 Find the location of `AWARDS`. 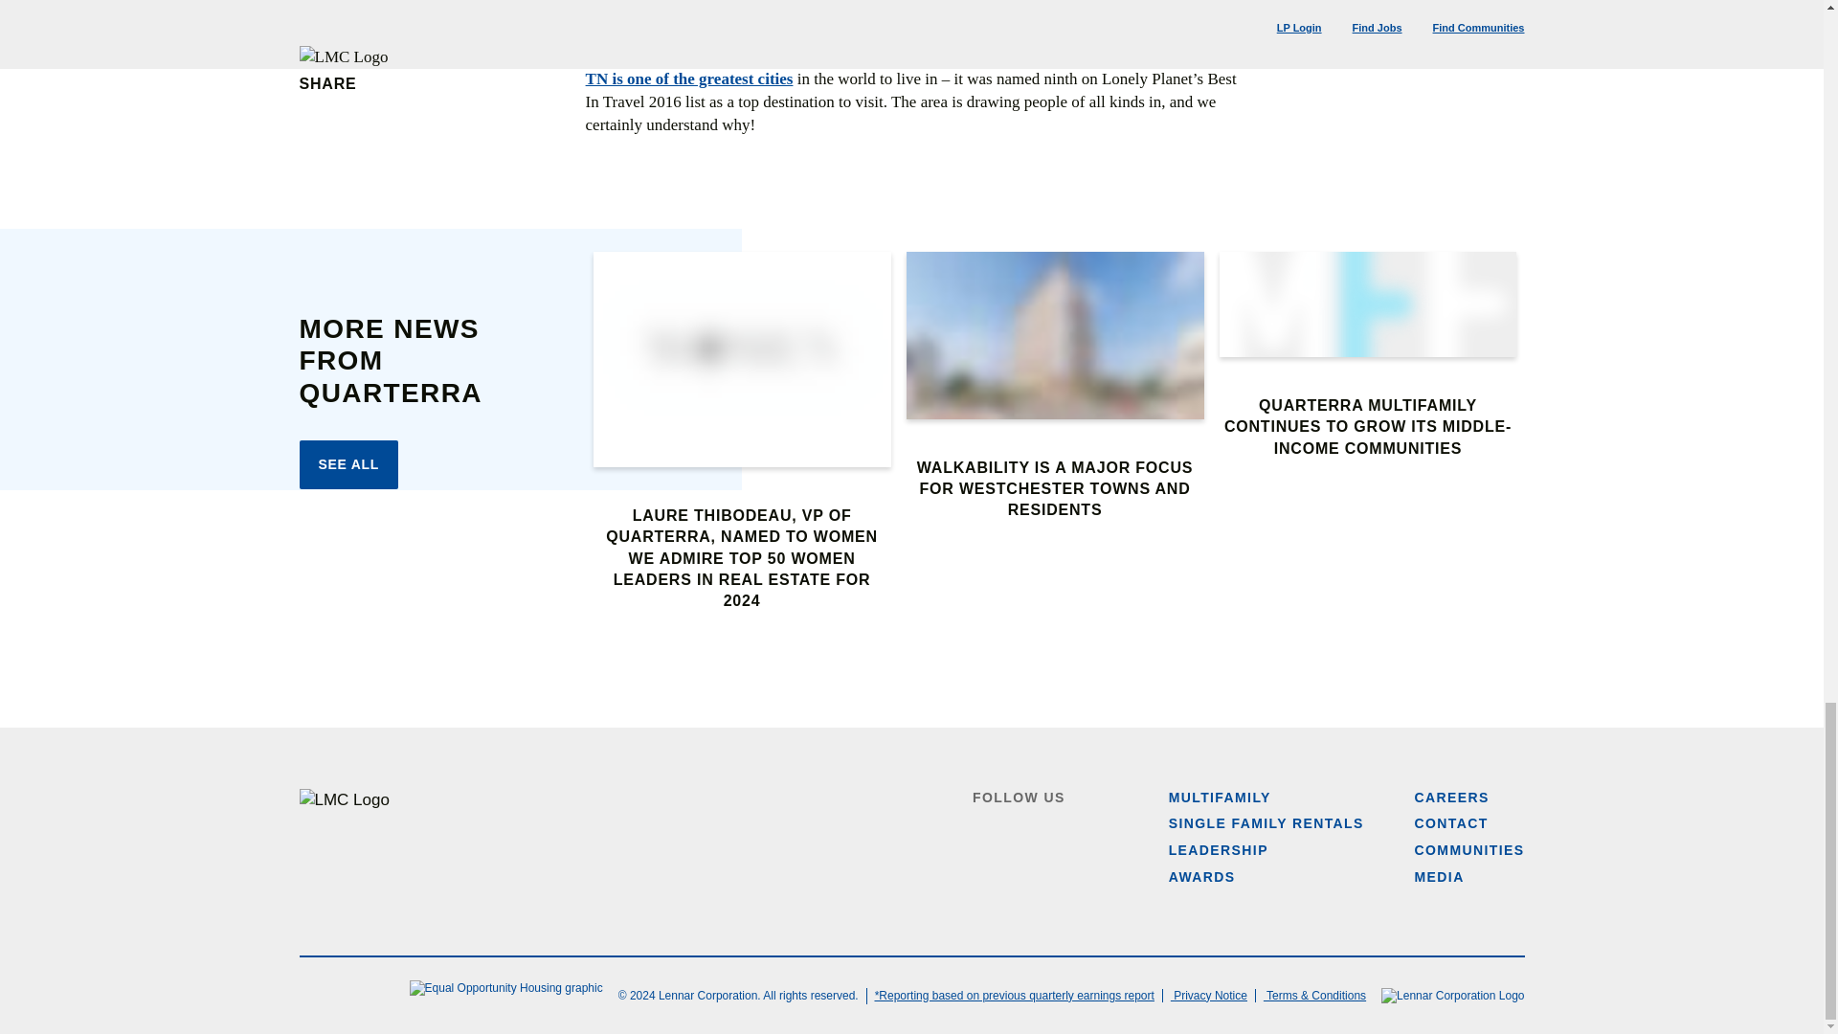

AWARDS is located at coordinates (1202, 877).